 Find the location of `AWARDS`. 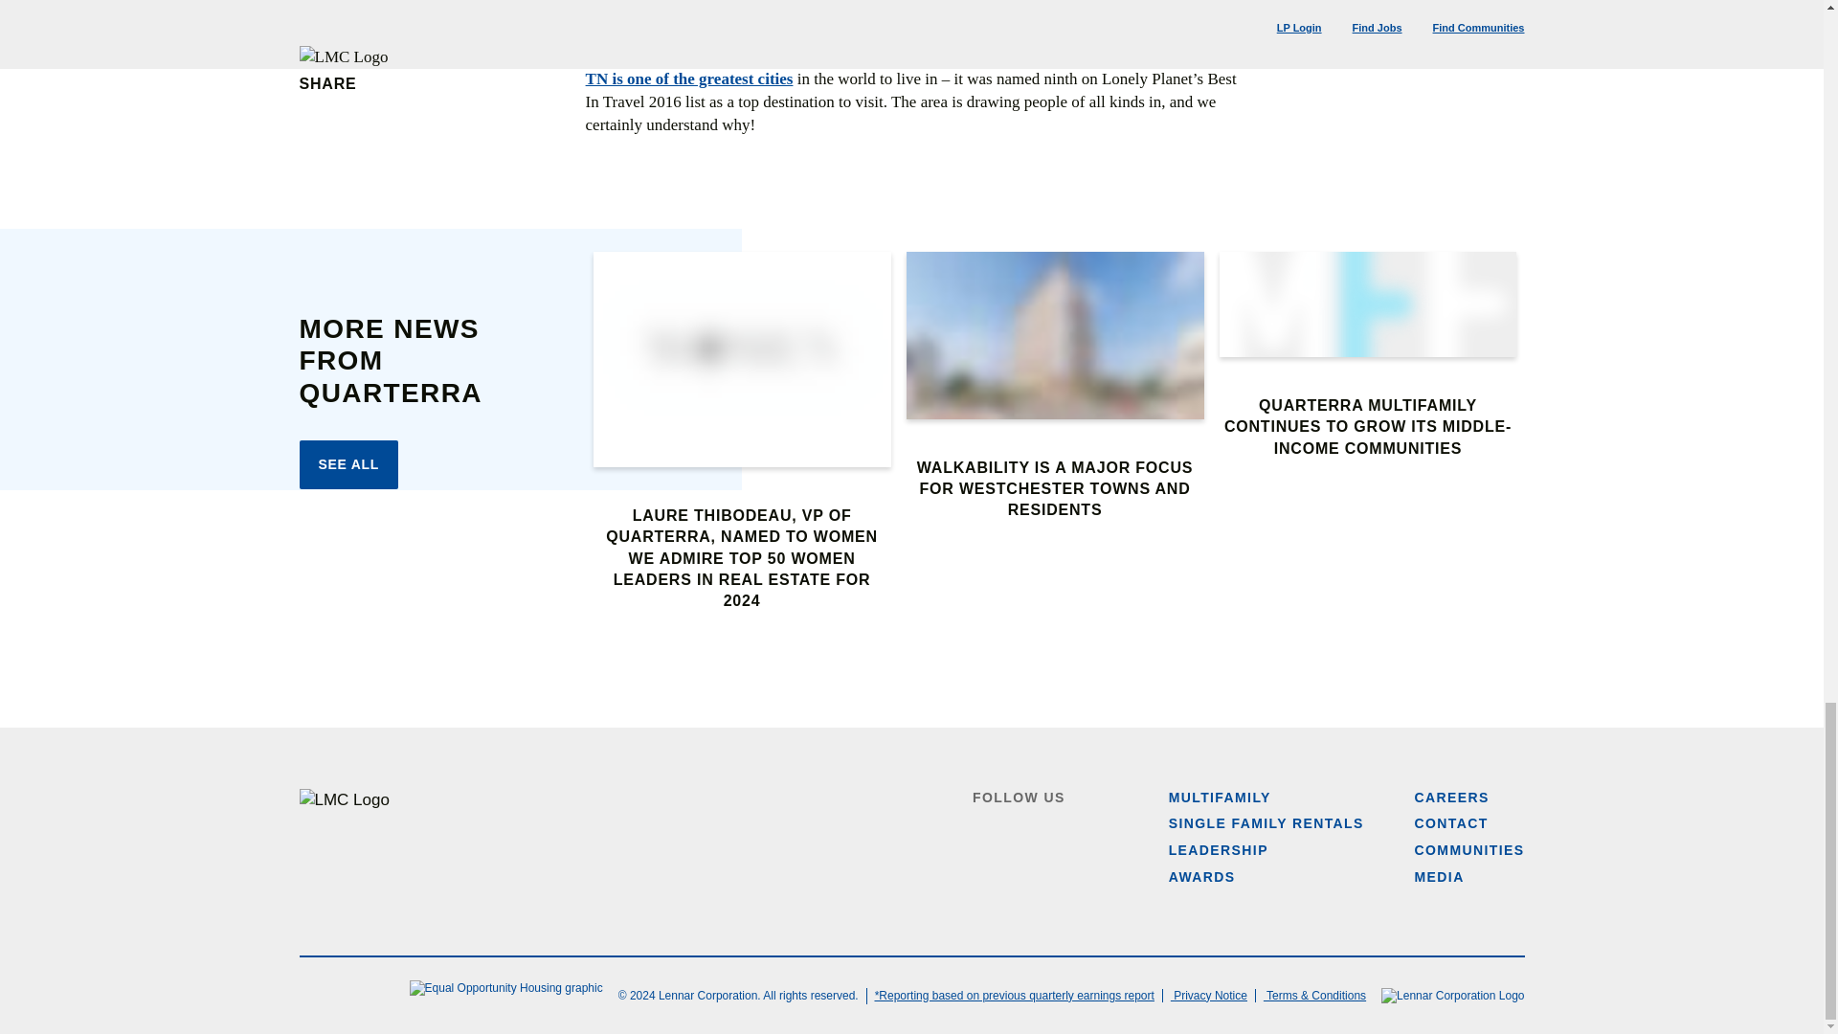

AWARDS is located at coordinates (1202, 877).